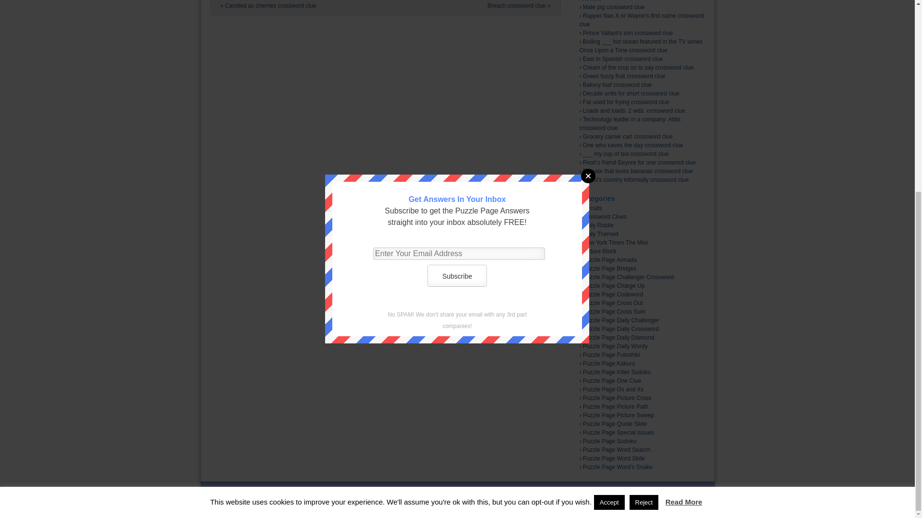 Image resolution: width=922 pixels, height=518 pixels. Describe the element at coordinates (638, 67) in the screenshot. I see `Cream of the crop so to say crossword clue` at that location.